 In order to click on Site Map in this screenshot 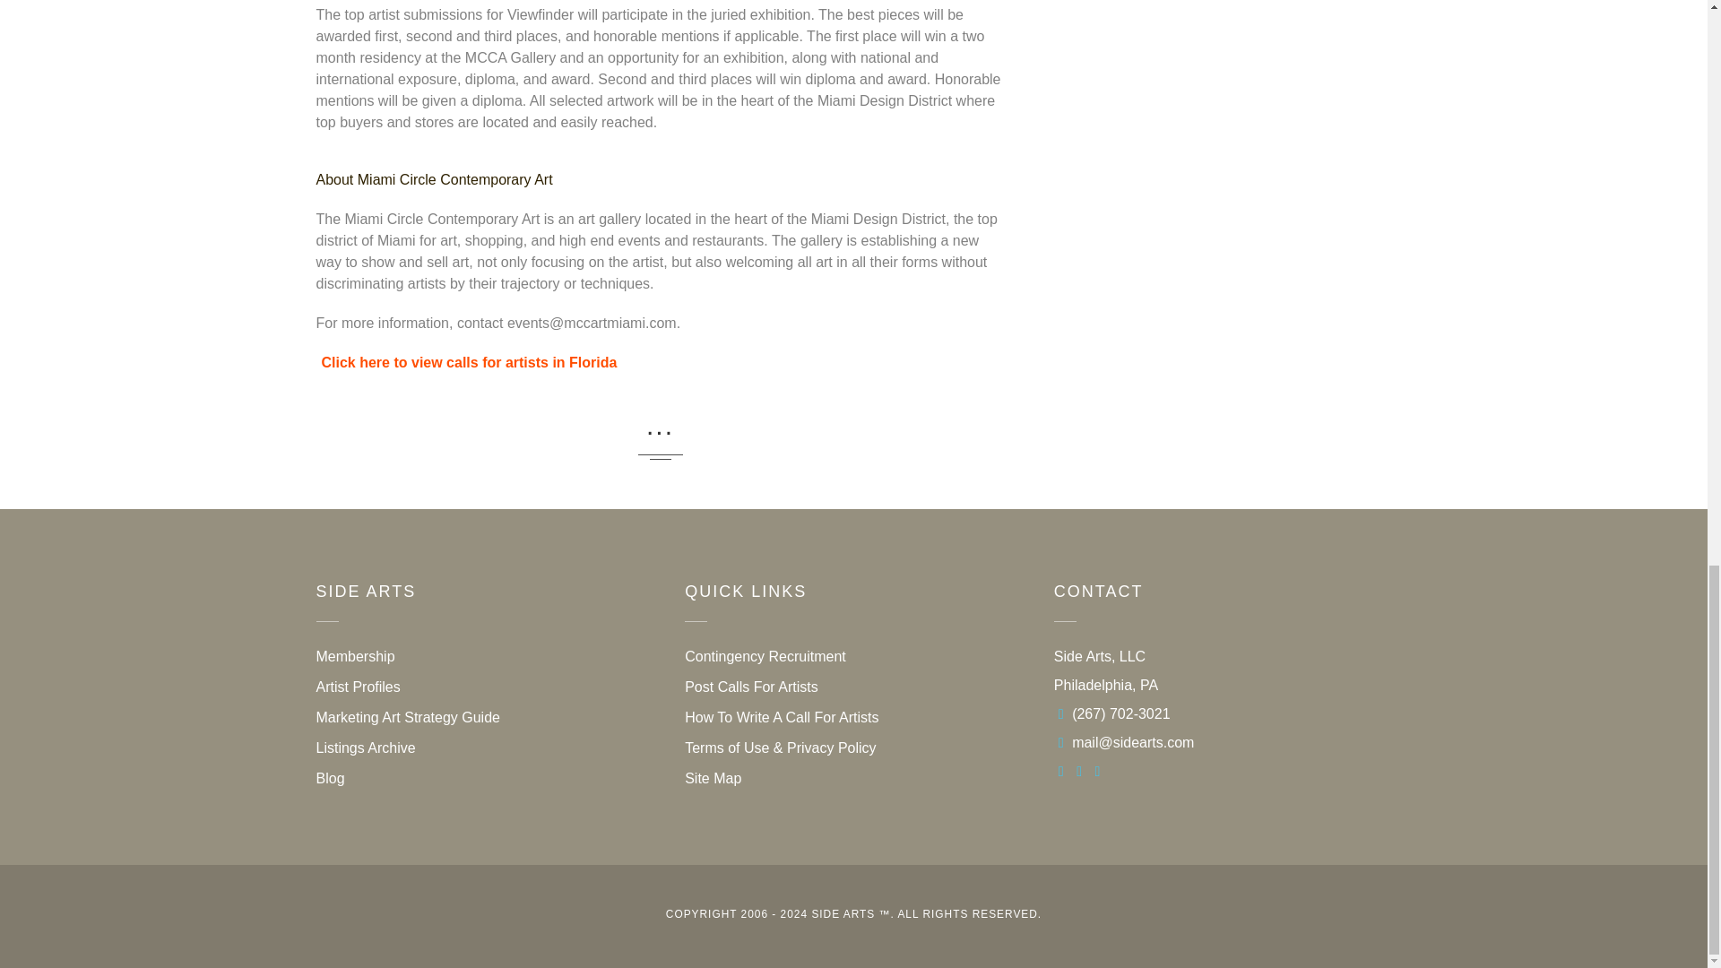, I will do `click(713, 778)`.